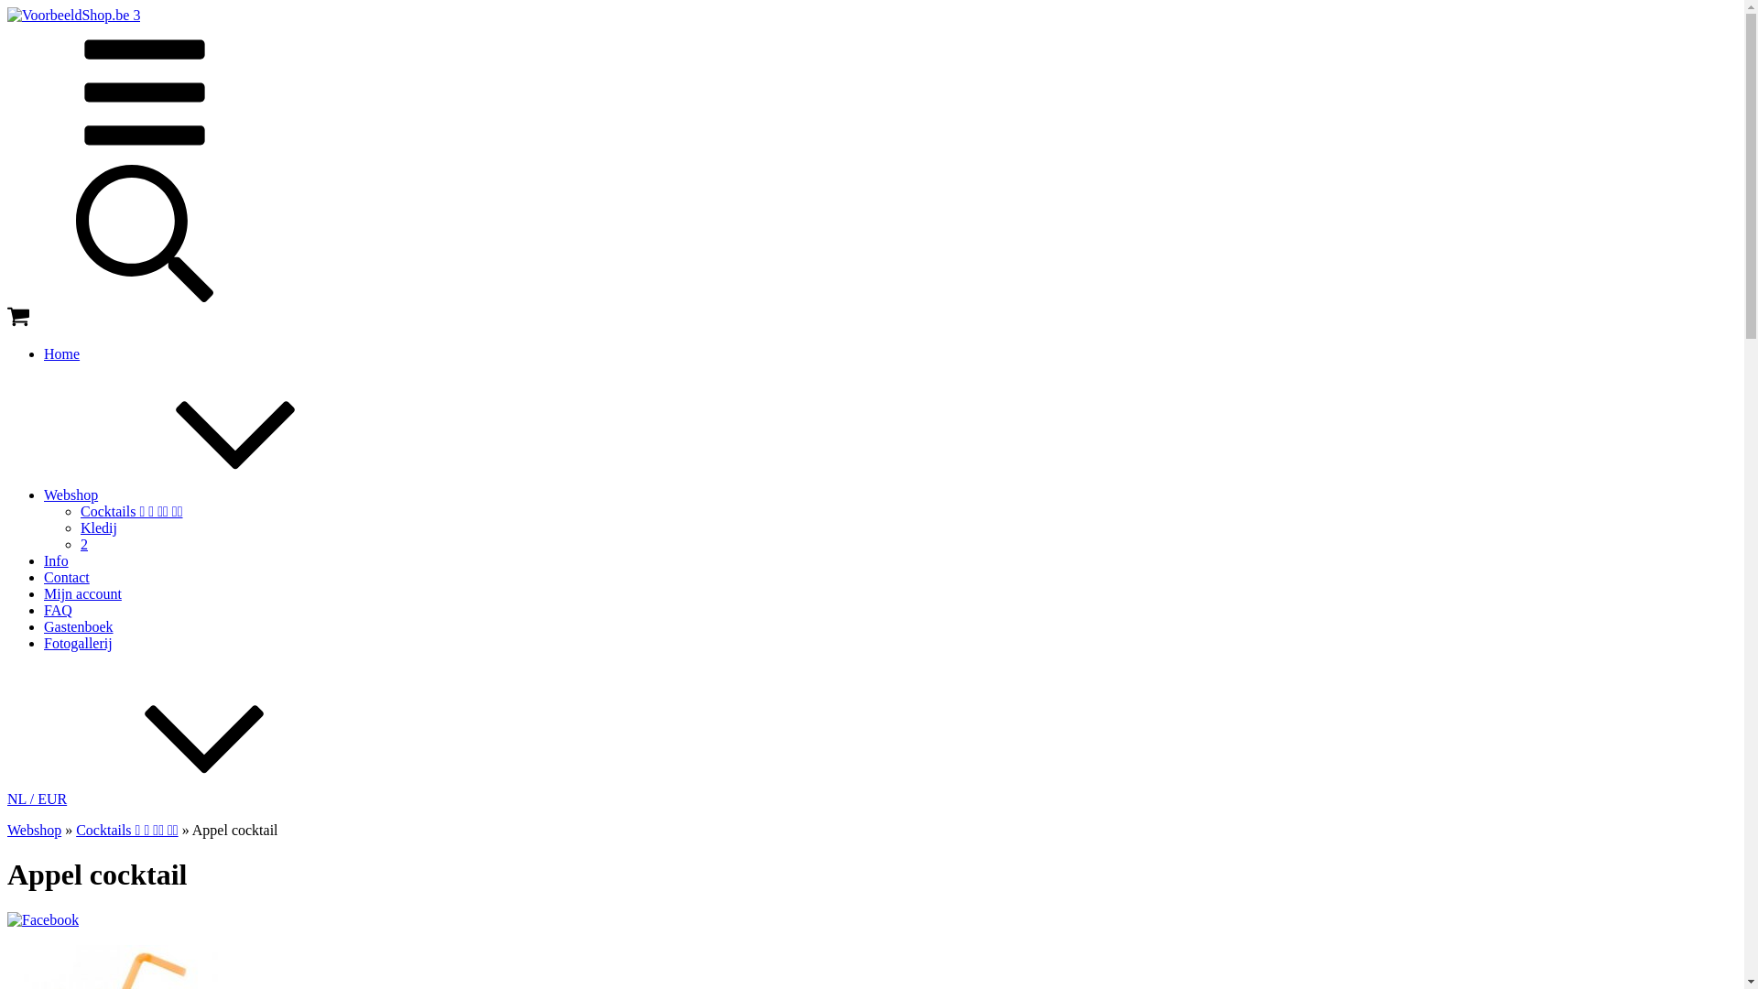  I want to click on NL / EUR, so click(174, 799).